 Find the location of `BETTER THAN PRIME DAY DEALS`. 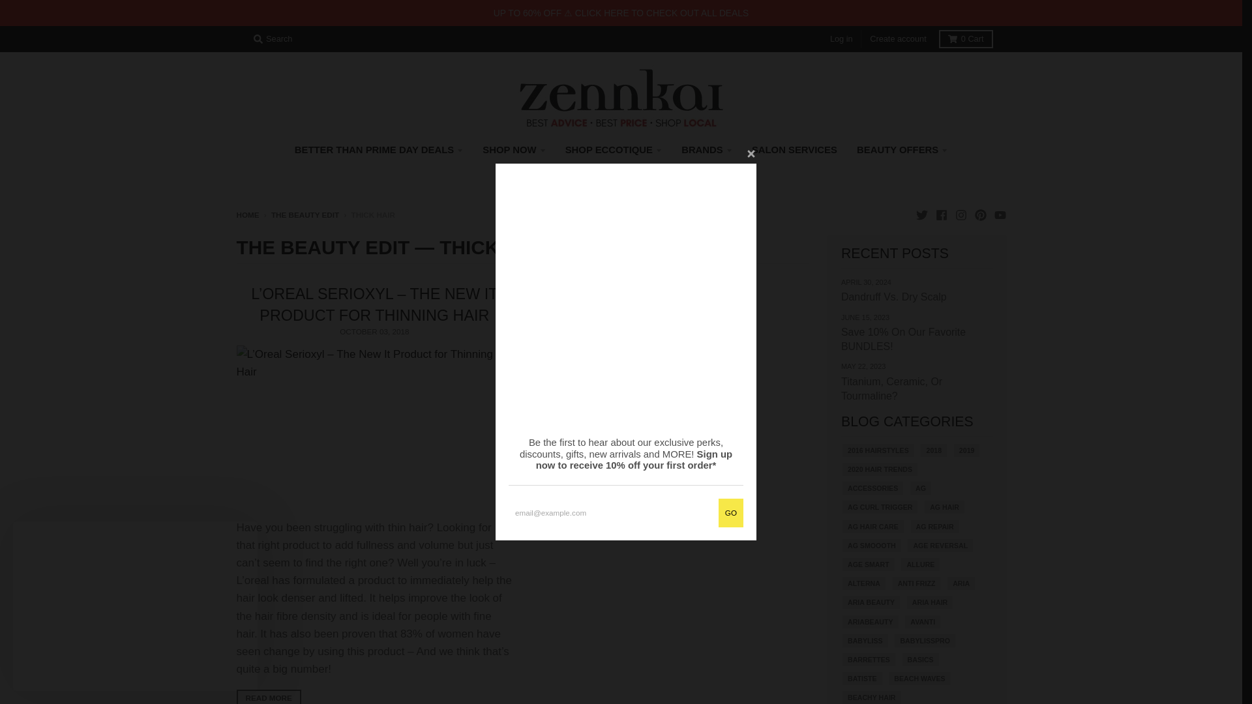

BETTER THAN PRIME DAY DEALS is located at coordinates (379, 150).